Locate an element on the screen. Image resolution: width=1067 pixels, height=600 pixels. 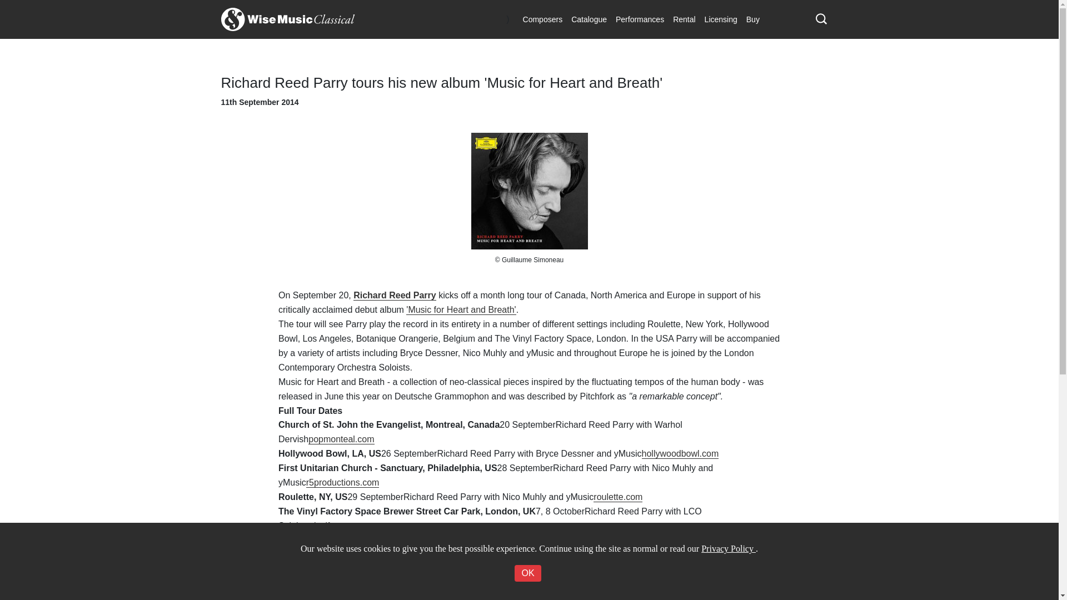
Licensing is located at coordinates (720, 19).